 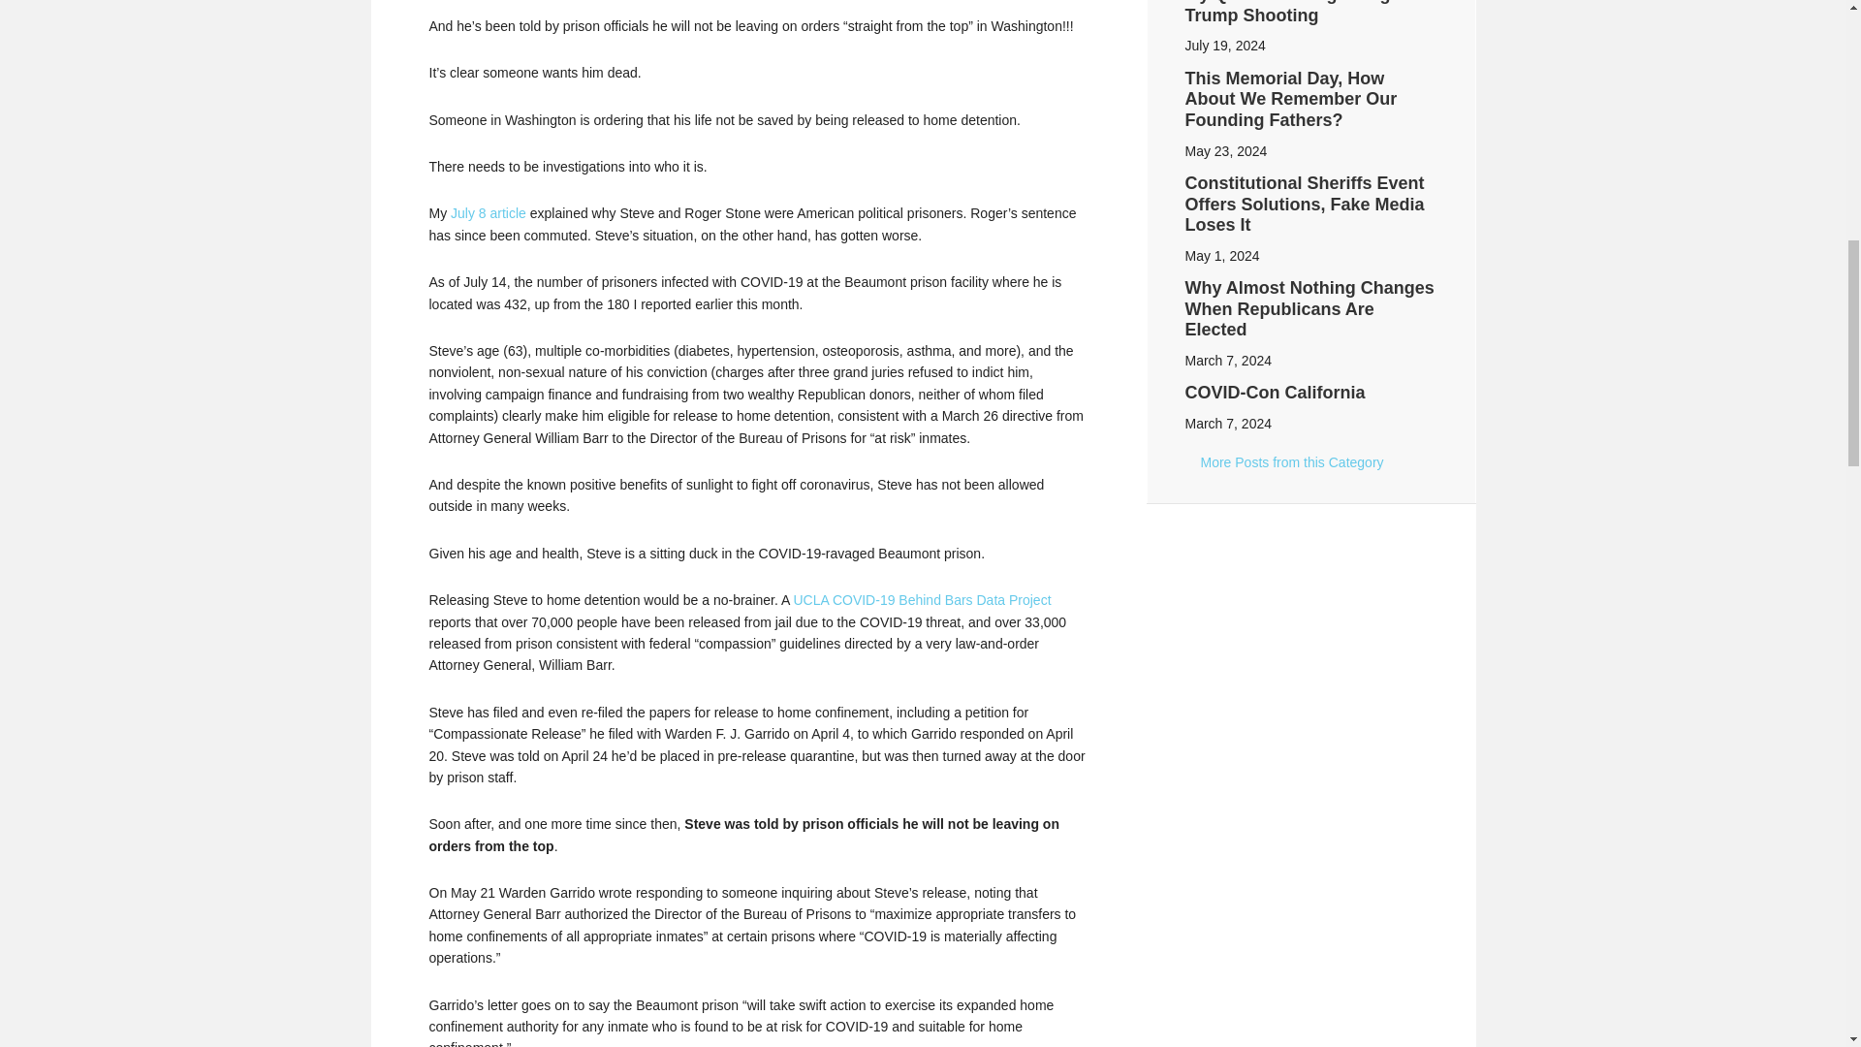 What do you see at coordinates (1283, 465) in the screenshot?
I see `1News` at bounding box center [1283, 465].